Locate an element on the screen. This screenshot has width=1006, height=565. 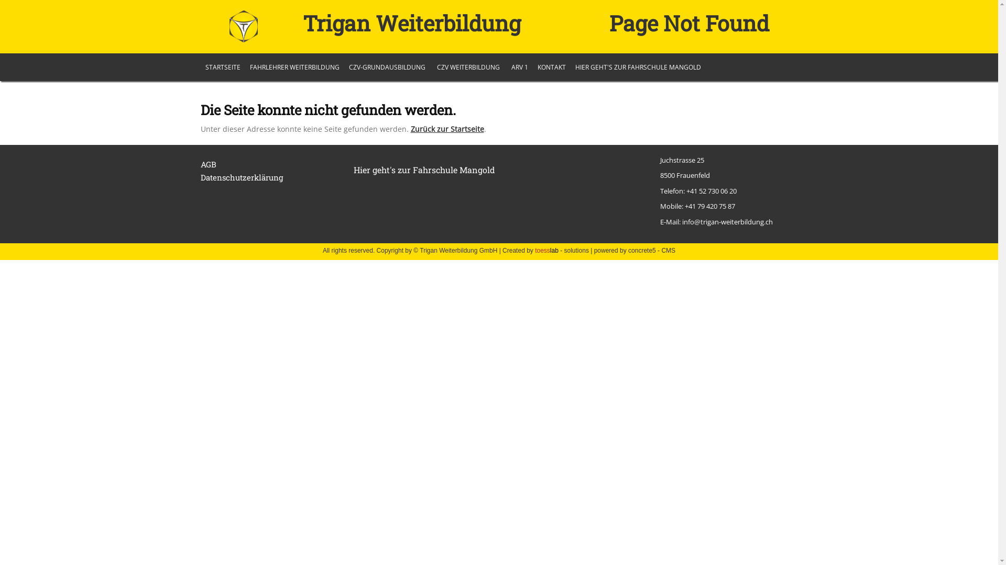
+41 79 420 75 87 is located at coordinates (710, 206).